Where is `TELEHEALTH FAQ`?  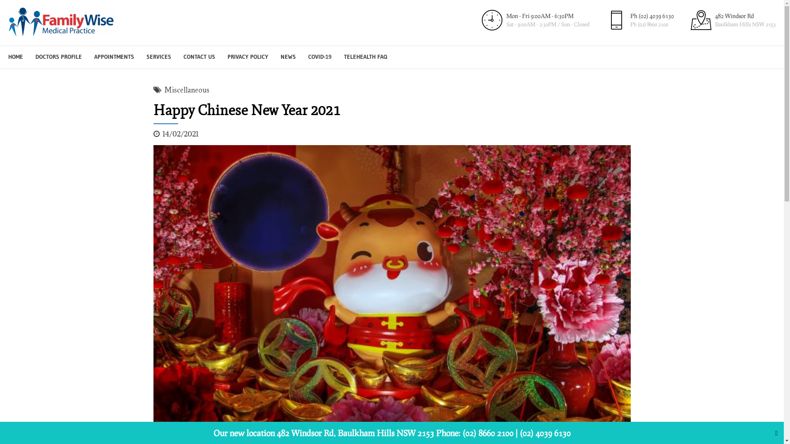
TELEHEALTH FAQ is located at coordinates (365, 57).